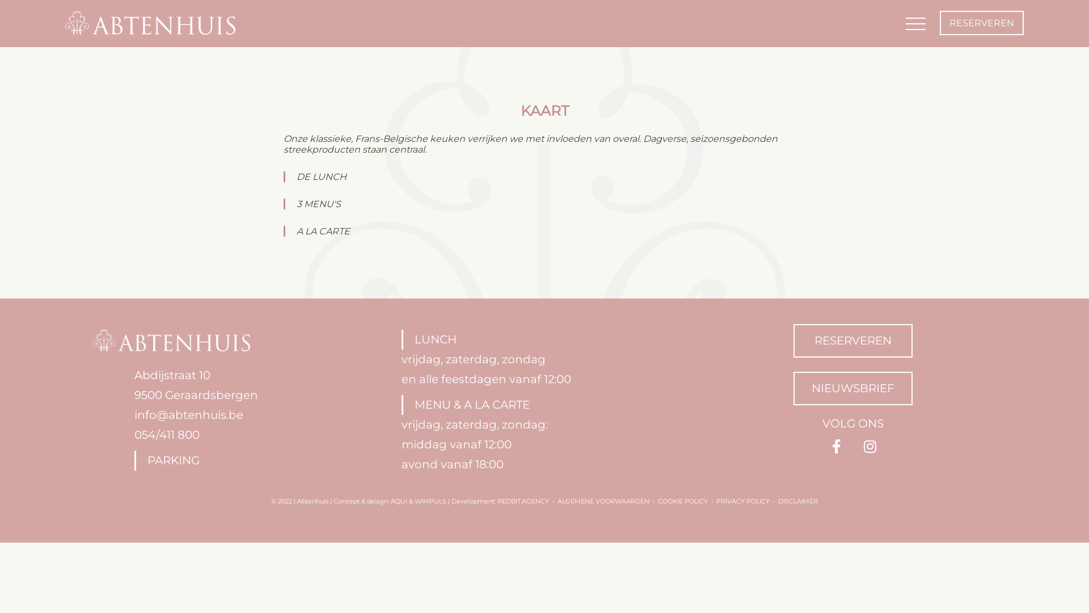 The width and height of the screenshot is (1089, 613). I want to click on PARKING, so click(256, 461).